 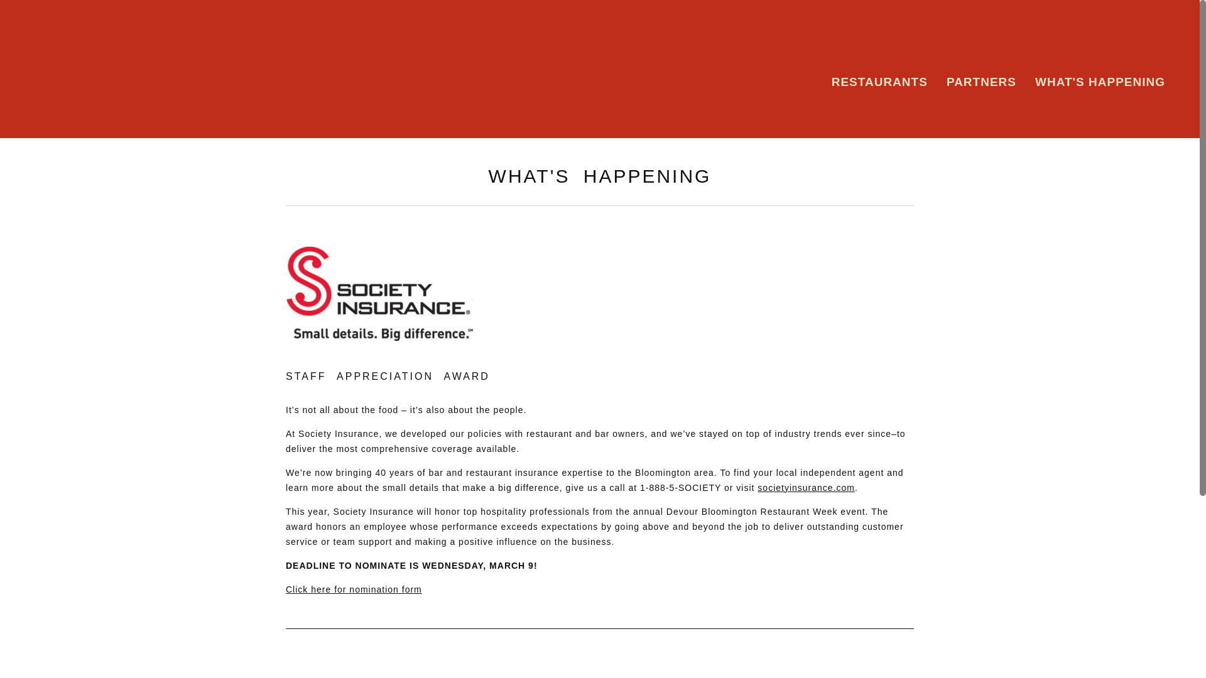 What do you see at coordinates (981, 82) in the screenshot?
I see `PARTNERS` at bounding box center [981, 82].